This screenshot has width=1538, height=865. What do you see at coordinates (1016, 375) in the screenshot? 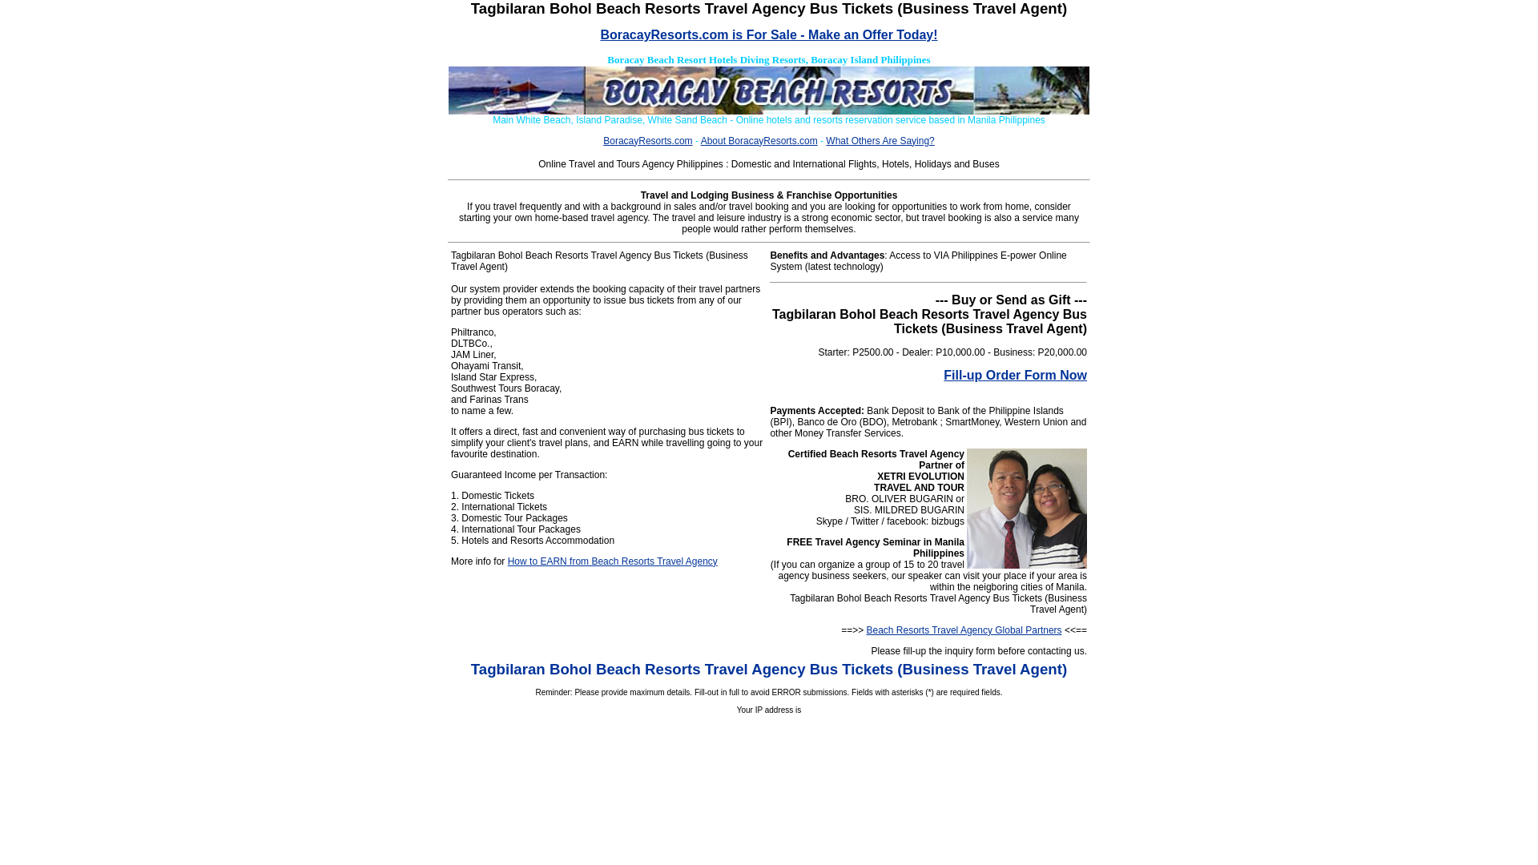
I see `Fill-up Order Form Now` at bounding box center [1016, 375].